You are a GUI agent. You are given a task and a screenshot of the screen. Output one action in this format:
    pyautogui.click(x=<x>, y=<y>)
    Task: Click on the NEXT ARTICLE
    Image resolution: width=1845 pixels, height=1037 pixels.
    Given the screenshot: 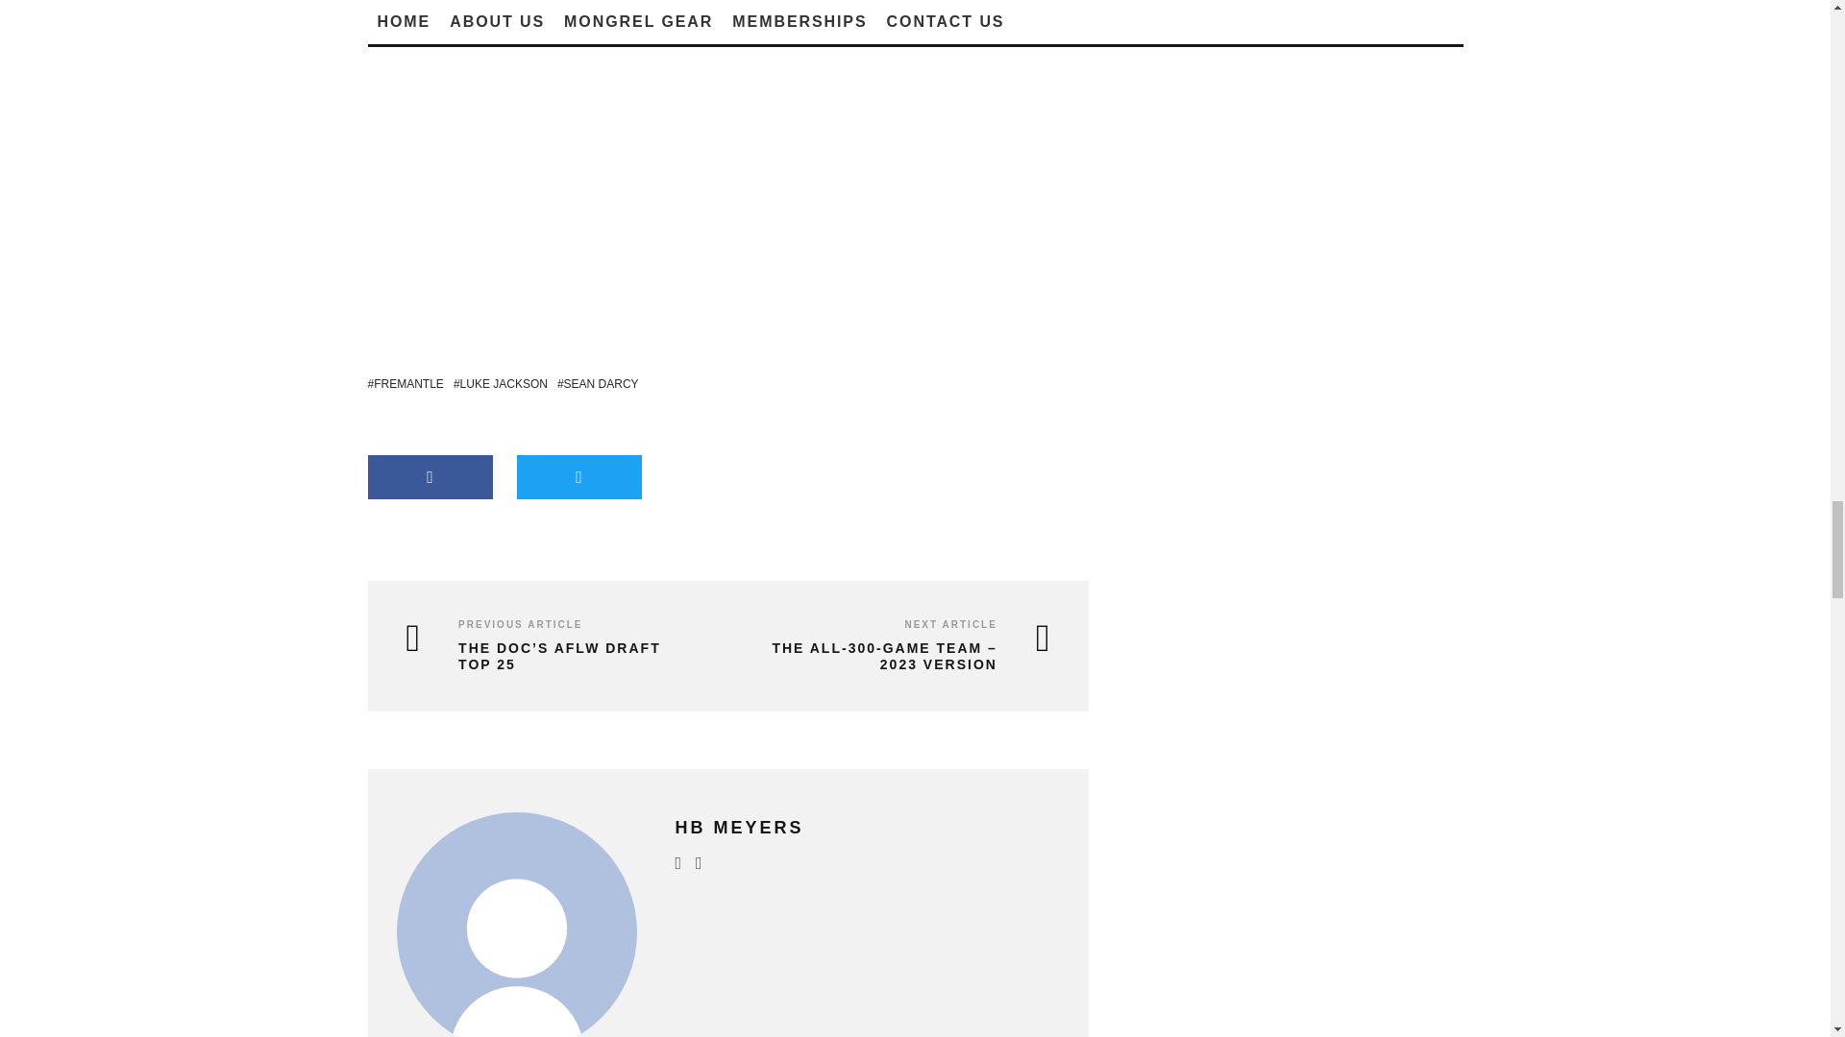 What is the action you would take?
    pyautogui.click(x=949, y=624)
    